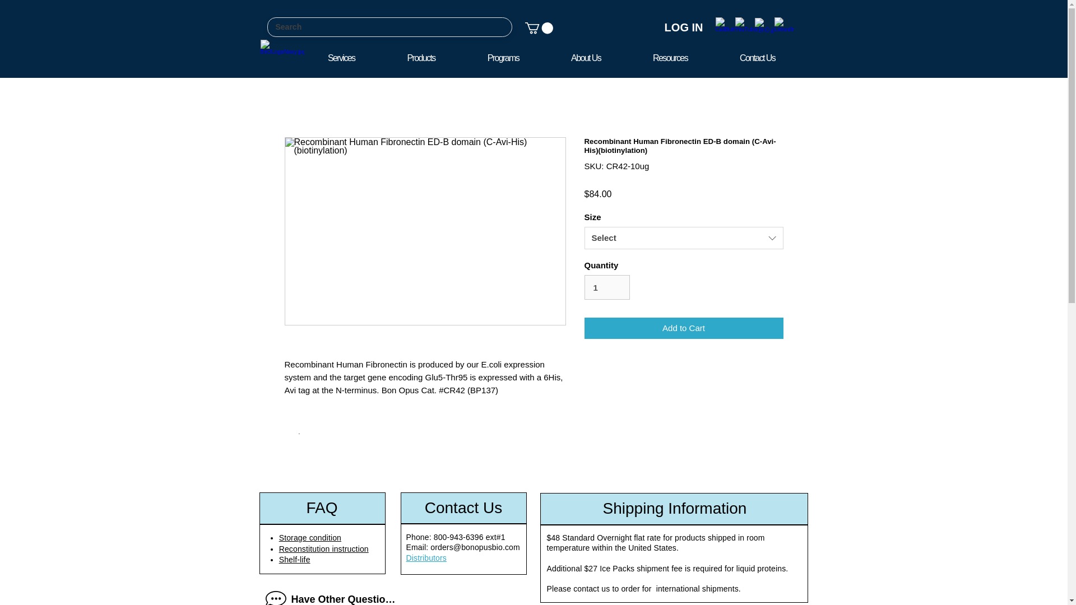  What do you see at coordinates (670, 57) in the screenshot?
I see `Resources` at bounding box center [670, 57].